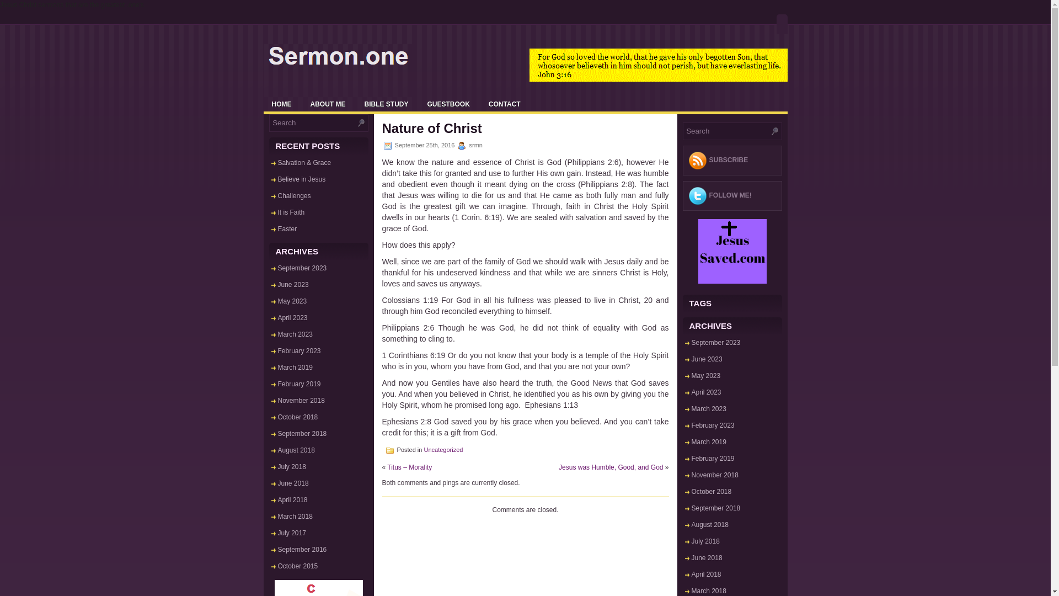 This screenshot has width=1059, height=596. Describe the element at coordinates (730, 195) in the screenshot. I see `FOLLOW ME!` at that location.